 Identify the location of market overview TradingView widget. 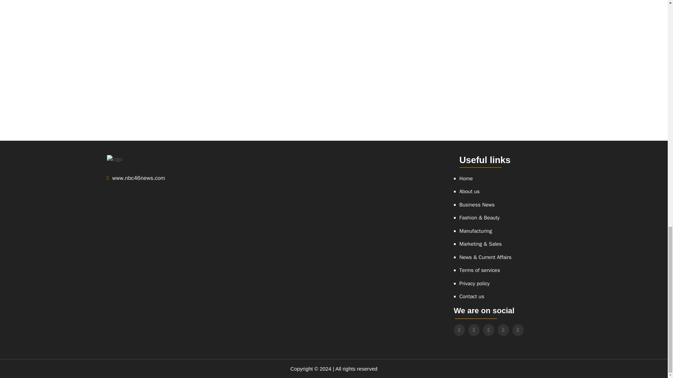
(488, 53).